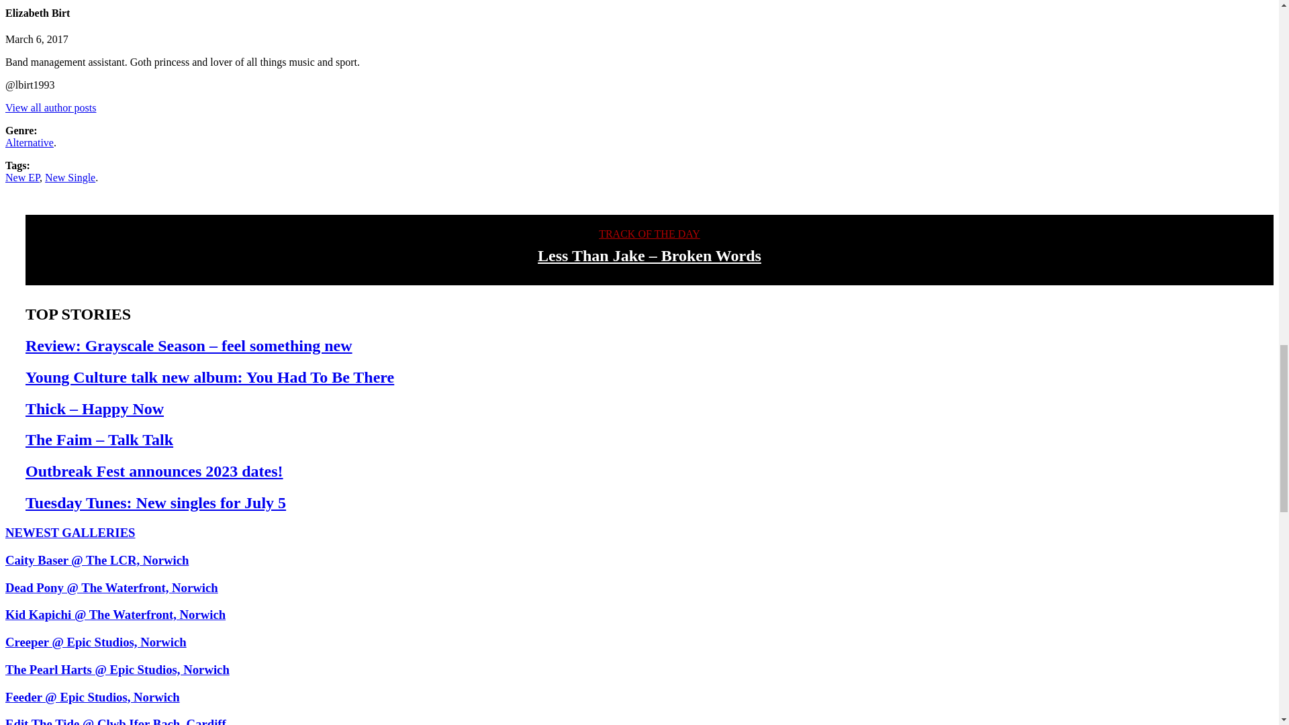 This screenshot has width=1289, height=725. Describe the element at coordinates (22, 177) in the screenshot. I see `New EP` at that location.